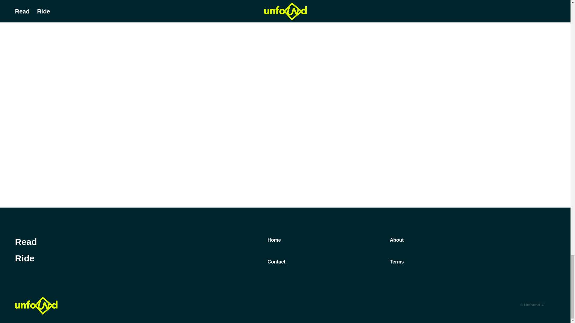  I want to click on Ride, so click(25, 258).